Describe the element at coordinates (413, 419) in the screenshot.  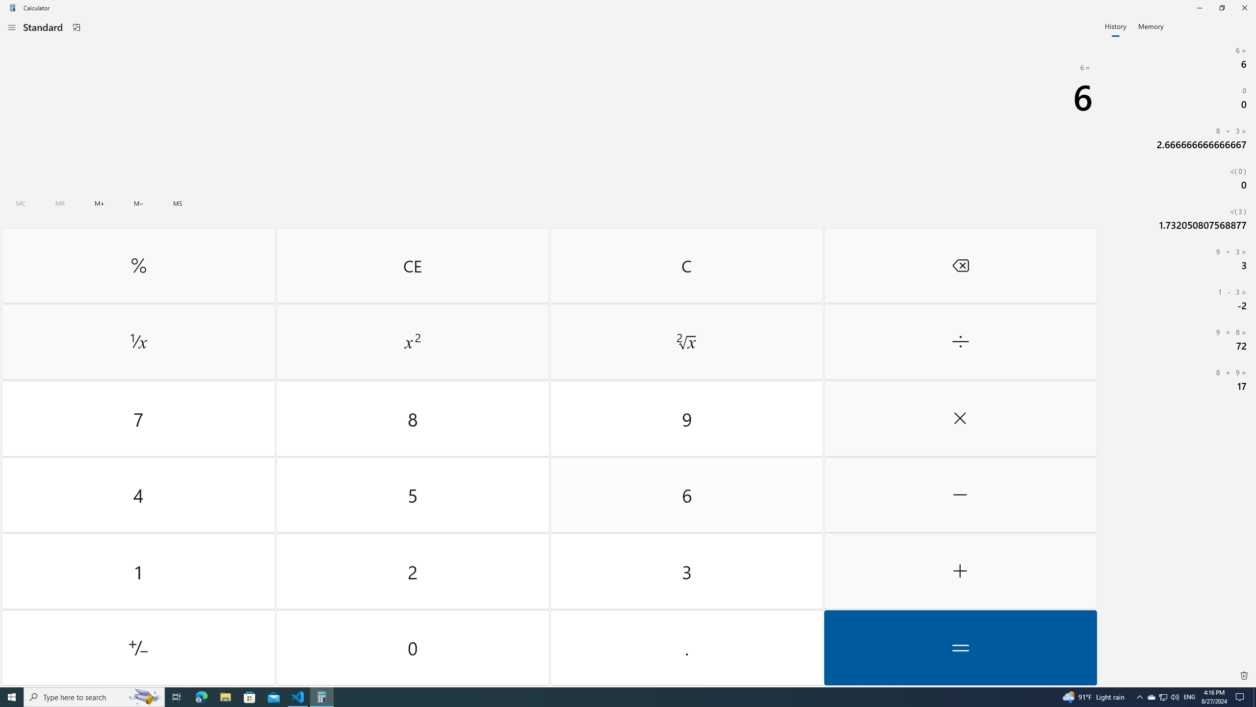
I see `Eight` at that location.